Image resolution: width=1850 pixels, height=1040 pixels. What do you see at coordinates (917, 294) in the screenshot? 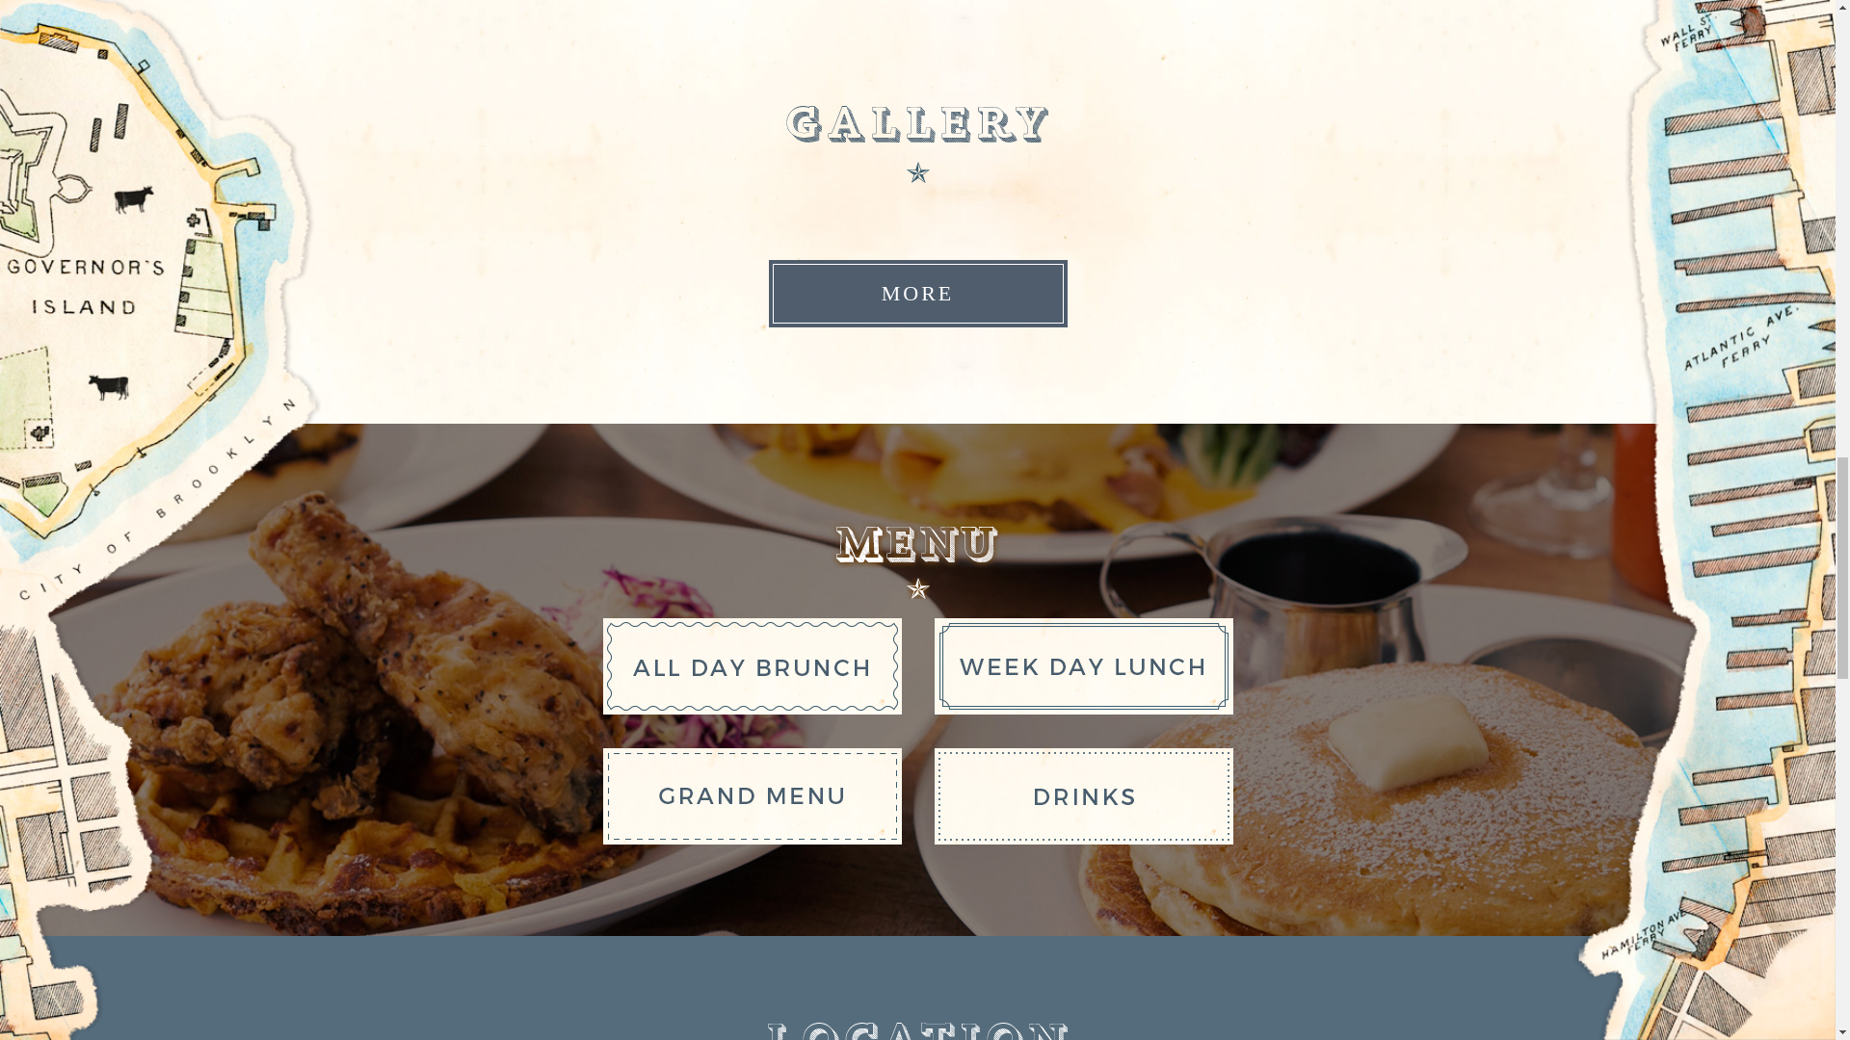
I see `MORE` at bounding box center [917, 294].